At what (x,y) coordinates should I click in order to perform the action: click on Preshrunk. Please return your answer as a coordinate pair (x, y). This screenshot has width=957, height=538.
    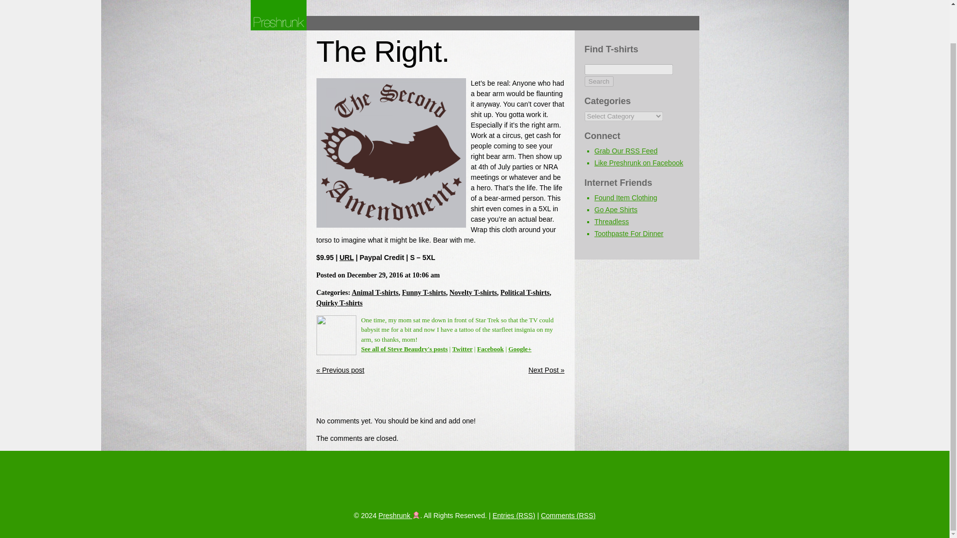
    Looking at the image, I should click on (399, 516).